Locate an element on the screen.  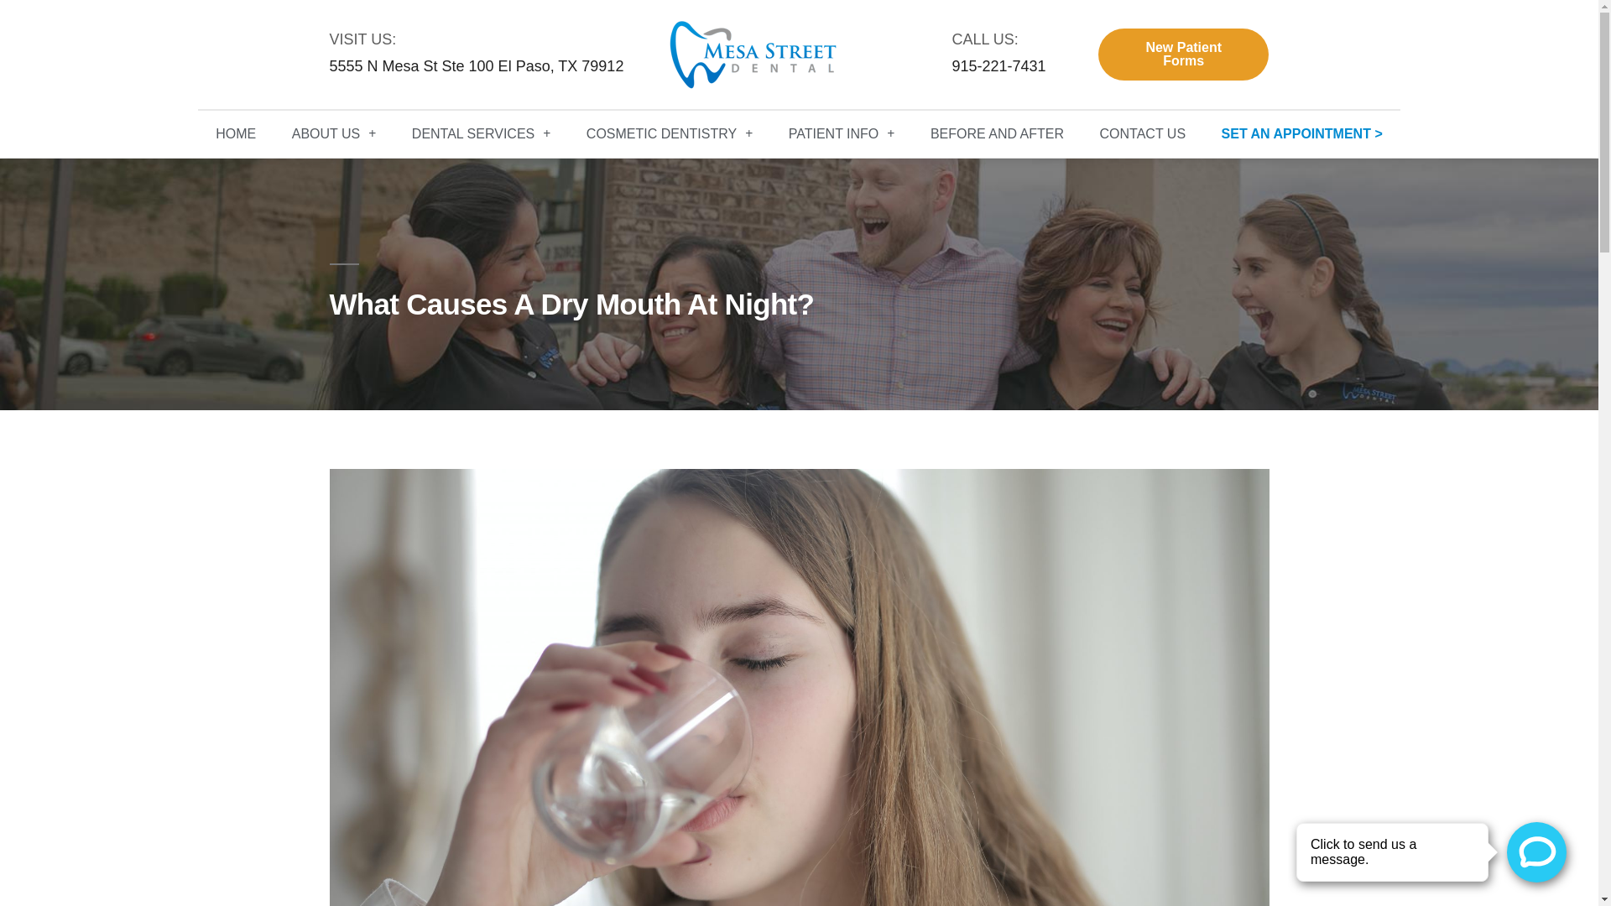
Dental Services is located at coordinates (482, 133).